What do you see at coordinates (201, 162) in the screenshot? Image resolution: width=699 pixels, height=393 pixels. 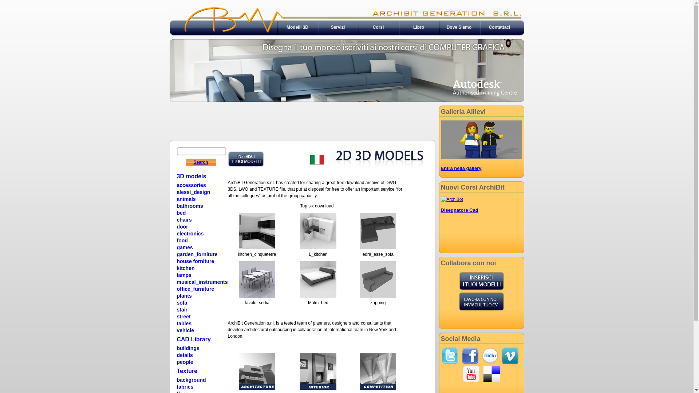 I see `Search` at bounding box center [201, 162].